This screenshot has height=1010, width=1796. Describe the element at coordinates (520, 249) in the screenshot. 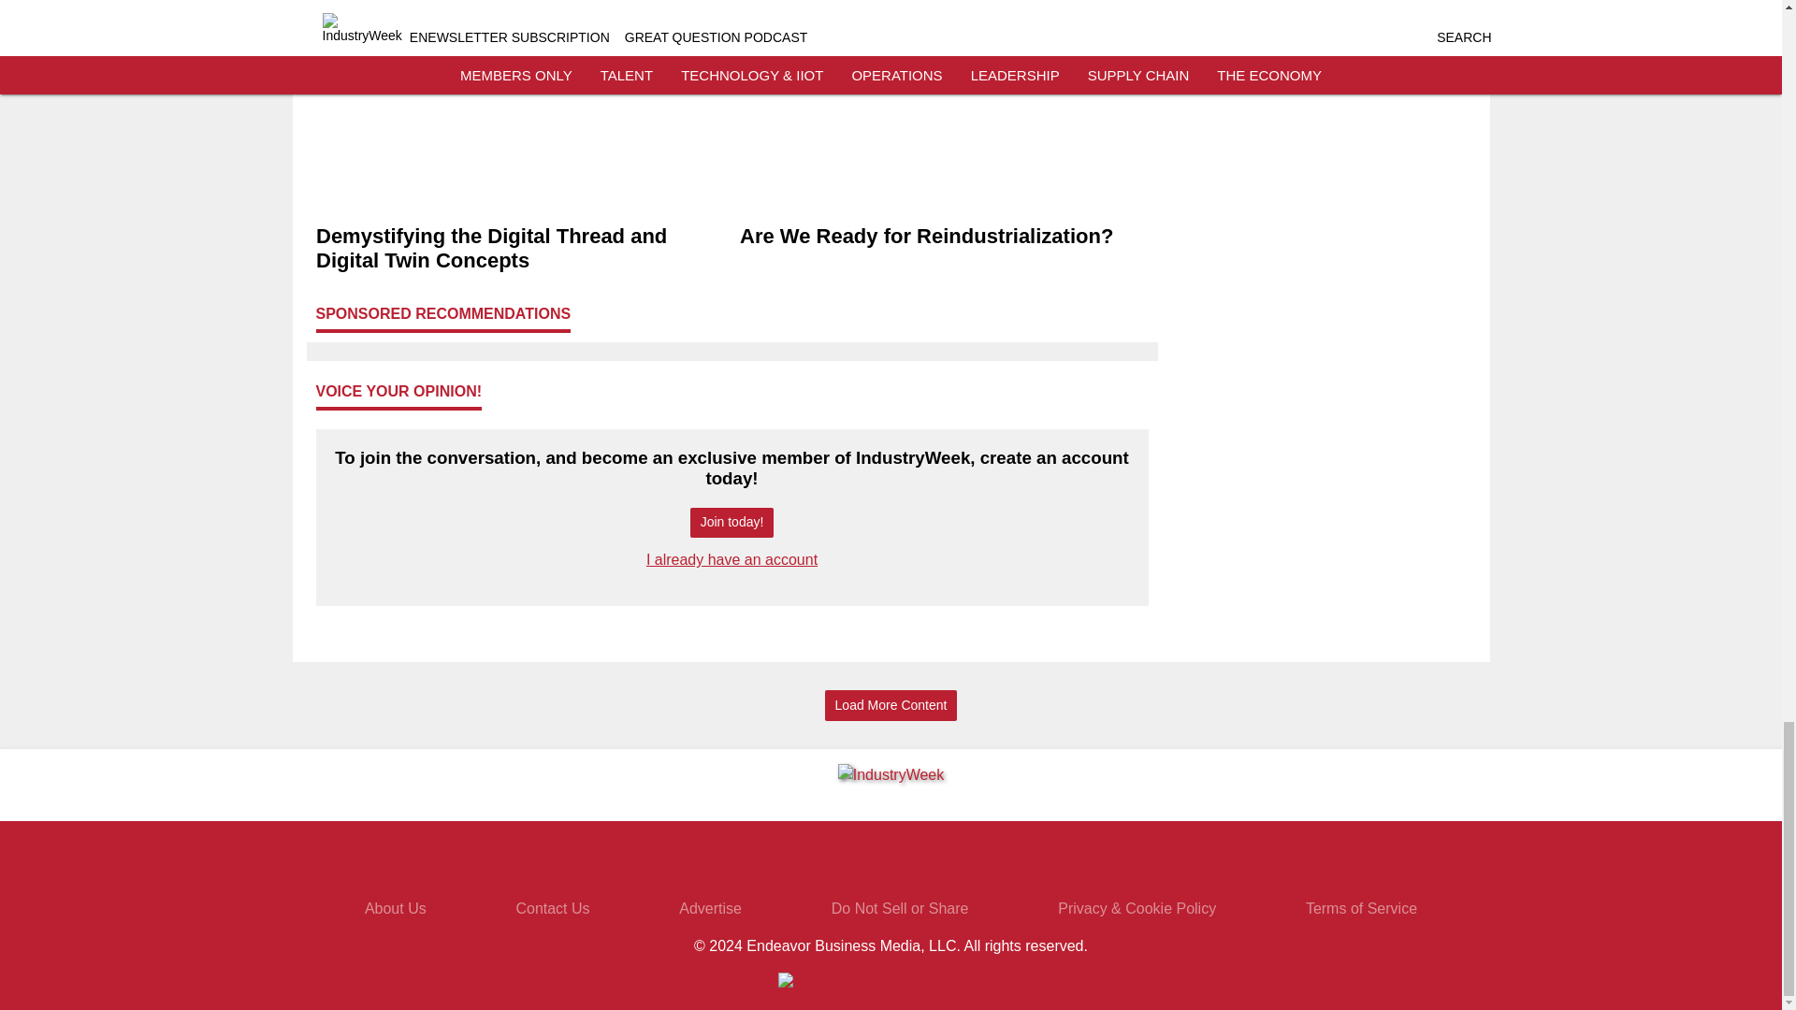

I see `Demystifying the Digital Thread and Digital Twin Concepts` at that location.